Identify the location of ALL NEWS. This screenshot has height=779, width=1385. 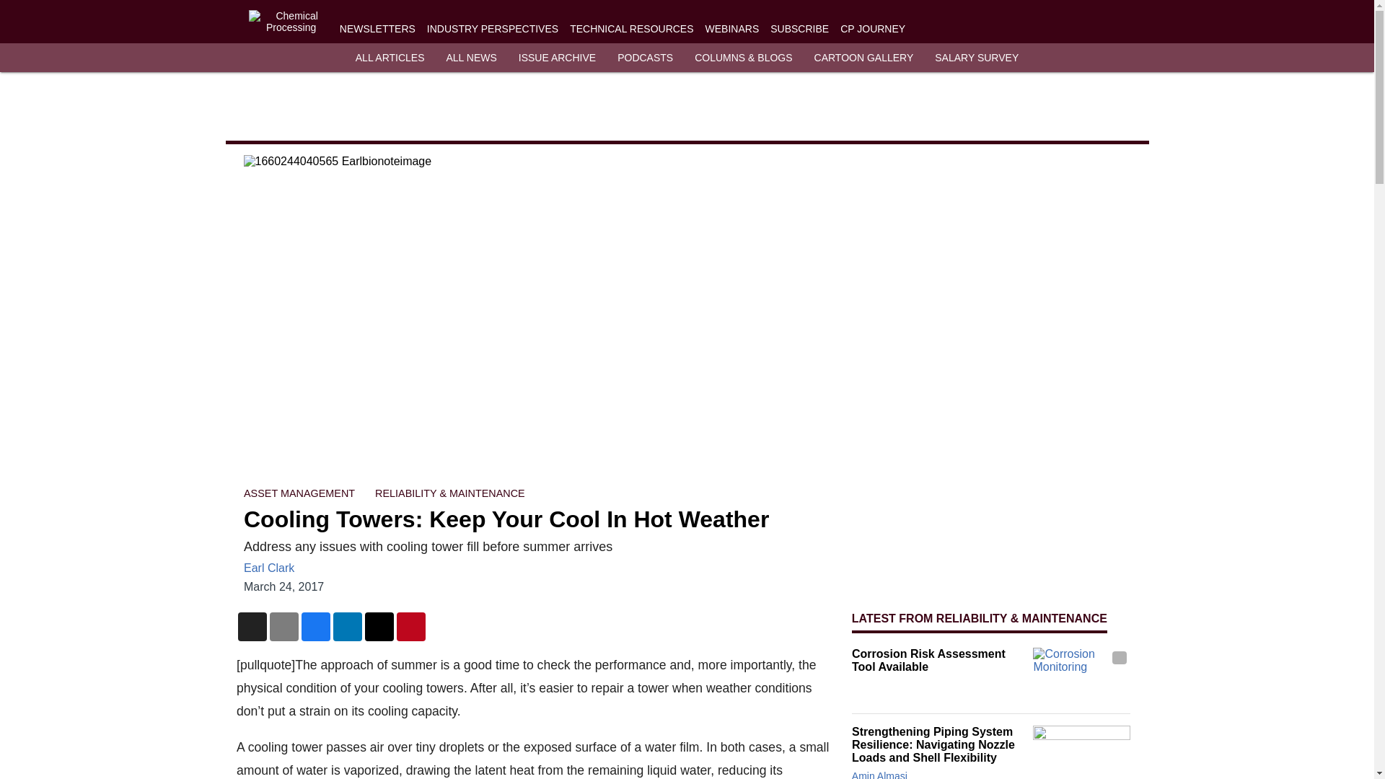
(470, 58).